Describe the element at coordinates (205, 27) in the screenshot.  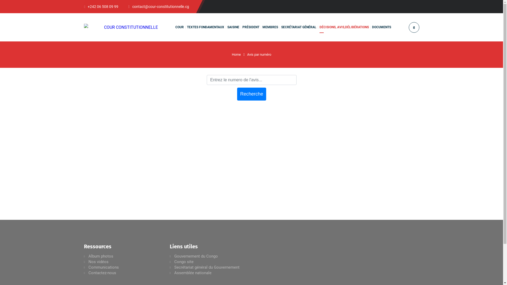
I see `TEXTES FONDAMENTAUX` at that location.